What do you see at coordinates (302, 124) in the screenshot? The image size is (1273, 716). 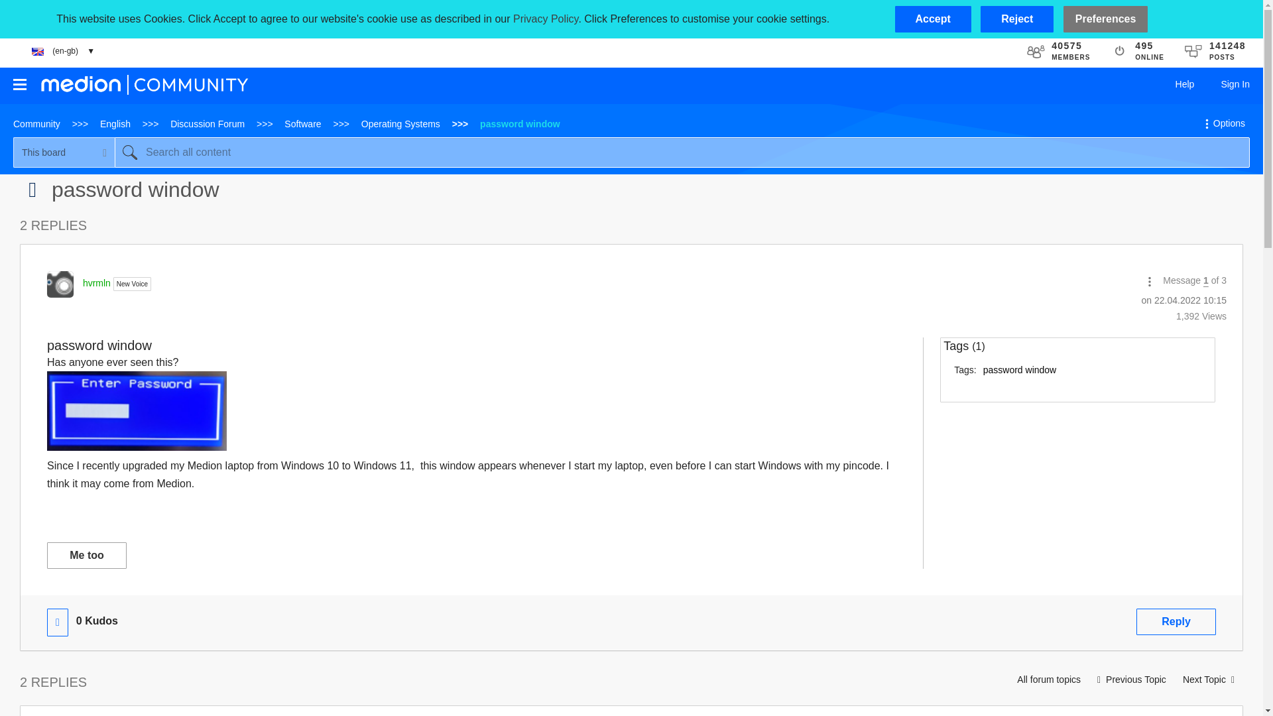 I see `Software` at bounding box center [302, 124].